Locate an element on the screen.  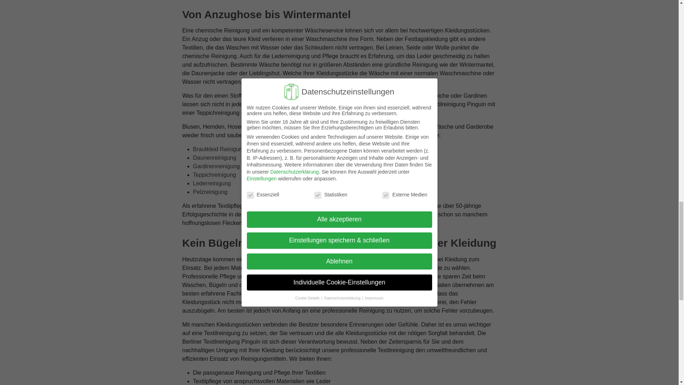
Daunenreinigung is located at coordinates (214, 158).